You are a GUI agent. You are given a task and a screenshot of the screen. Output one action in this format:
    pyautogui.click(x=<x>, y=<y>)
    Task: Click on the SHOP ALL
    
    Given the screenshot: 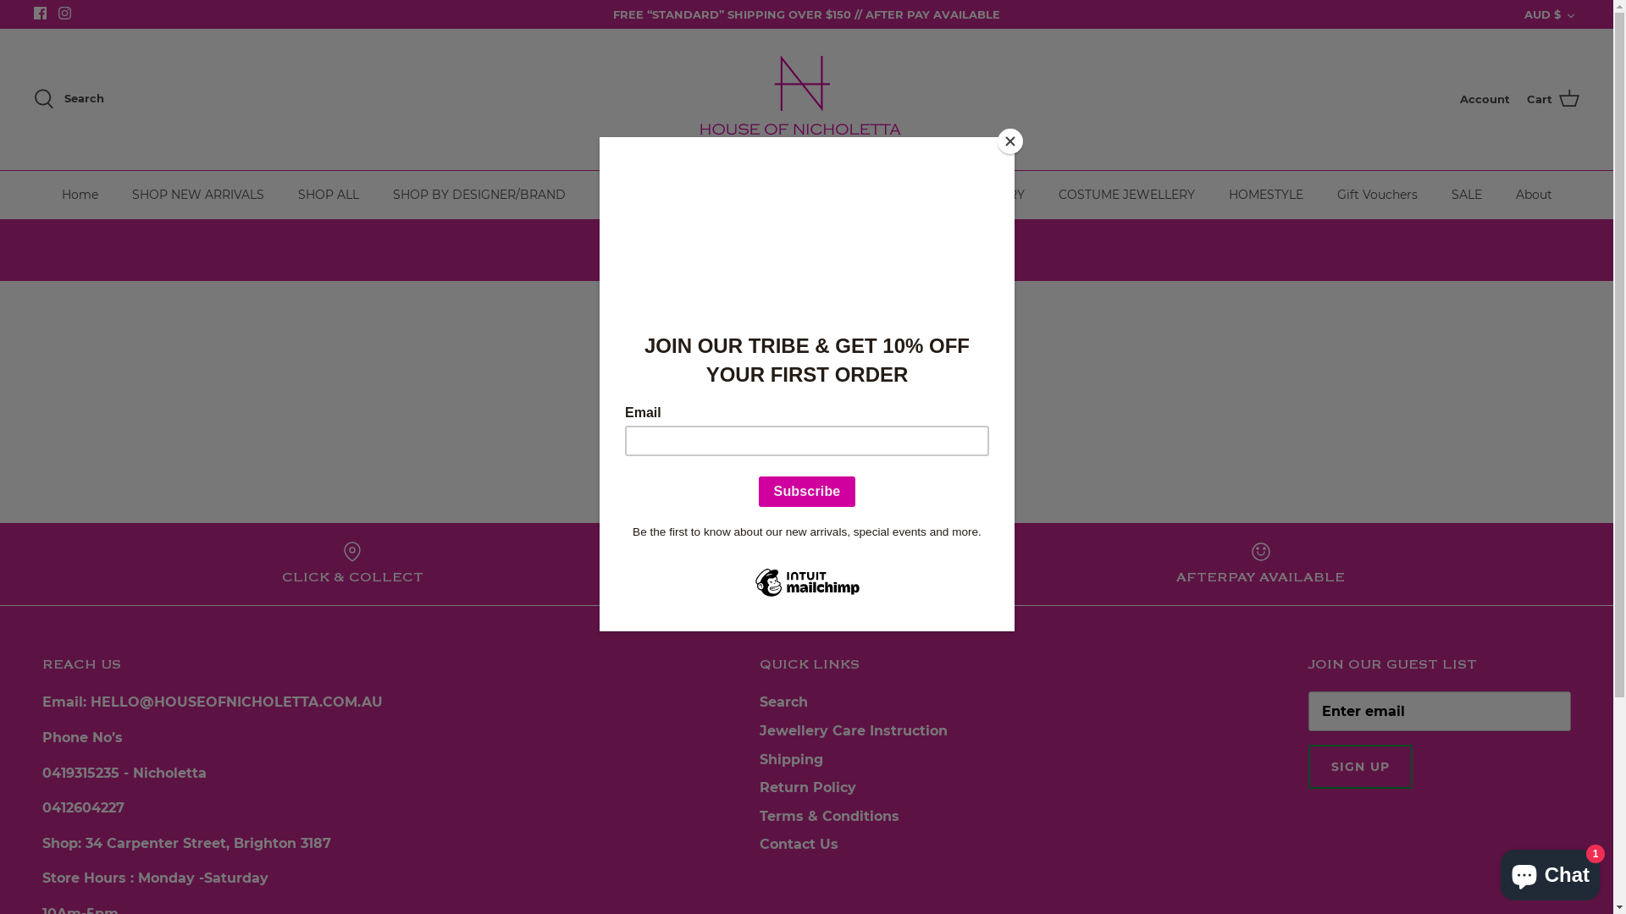 What is the action you would take?
    pyautogui.click(x=329, y=195)
    